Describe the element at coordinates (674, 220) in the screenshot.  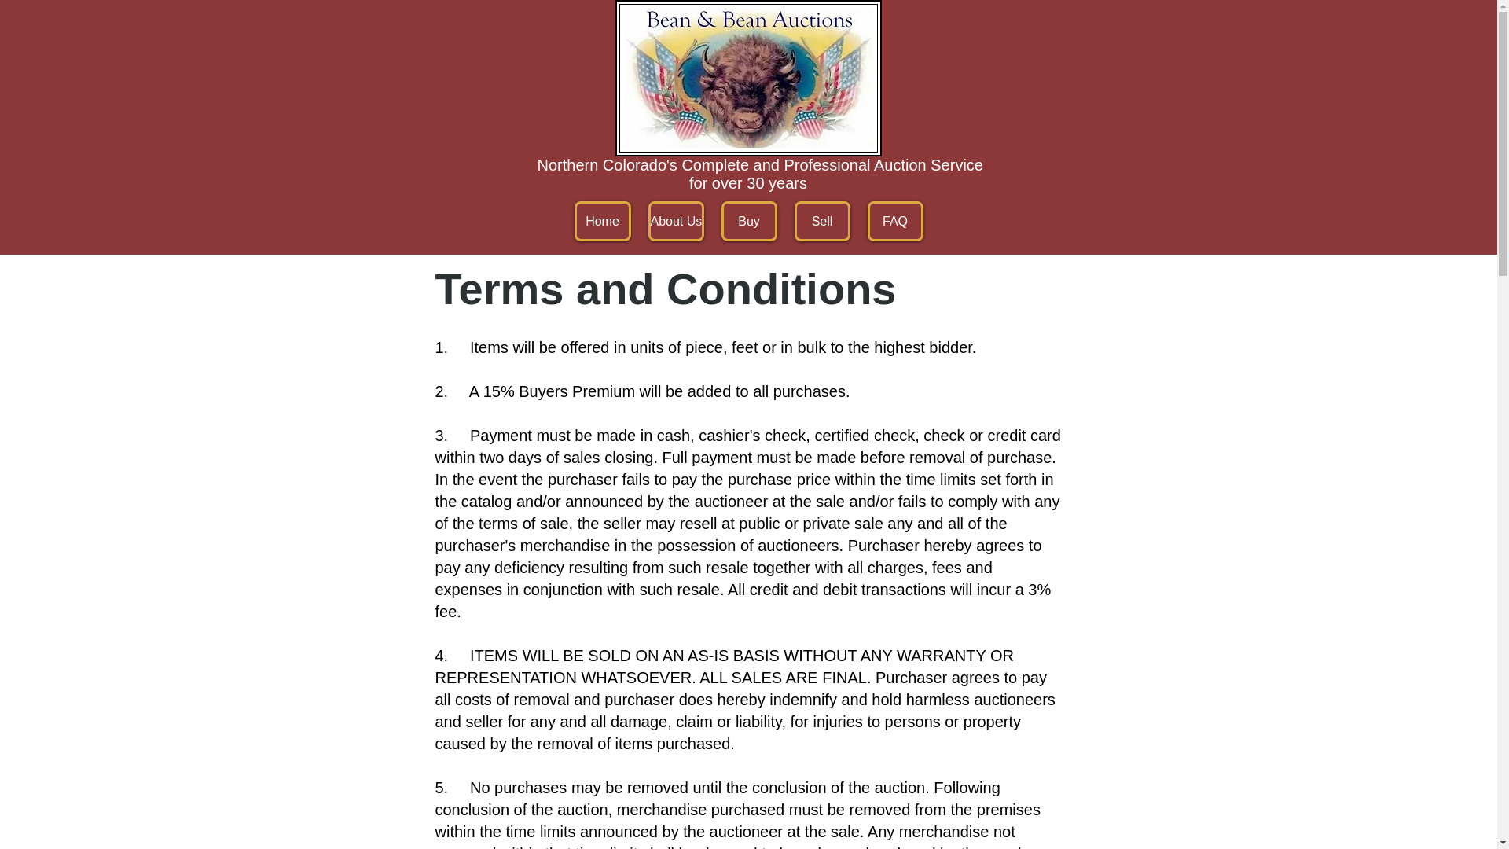
I see `About Us` at that location.